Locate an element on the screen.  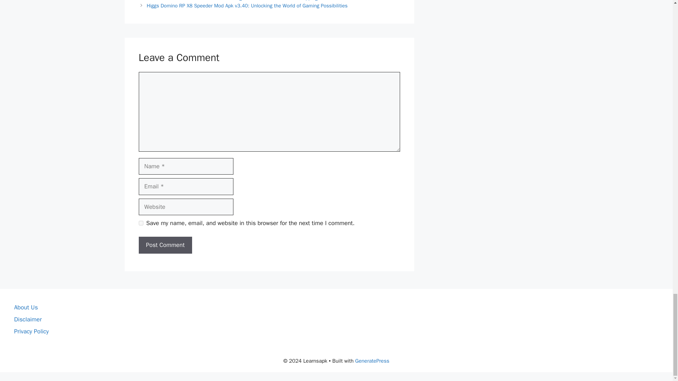
Post Comment is located at coordinates (165, 245).